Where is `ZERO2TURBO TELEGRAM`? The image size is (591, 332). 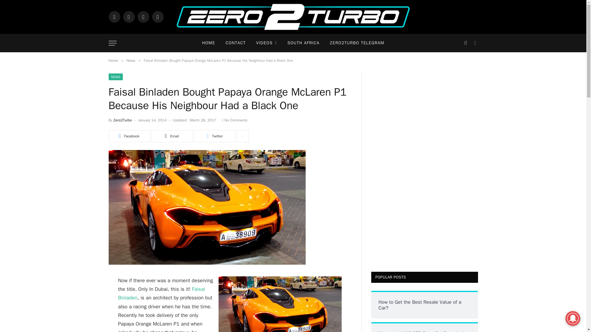 ZERO2TURBO TELEGRAM is located at coordinates (357, 43).